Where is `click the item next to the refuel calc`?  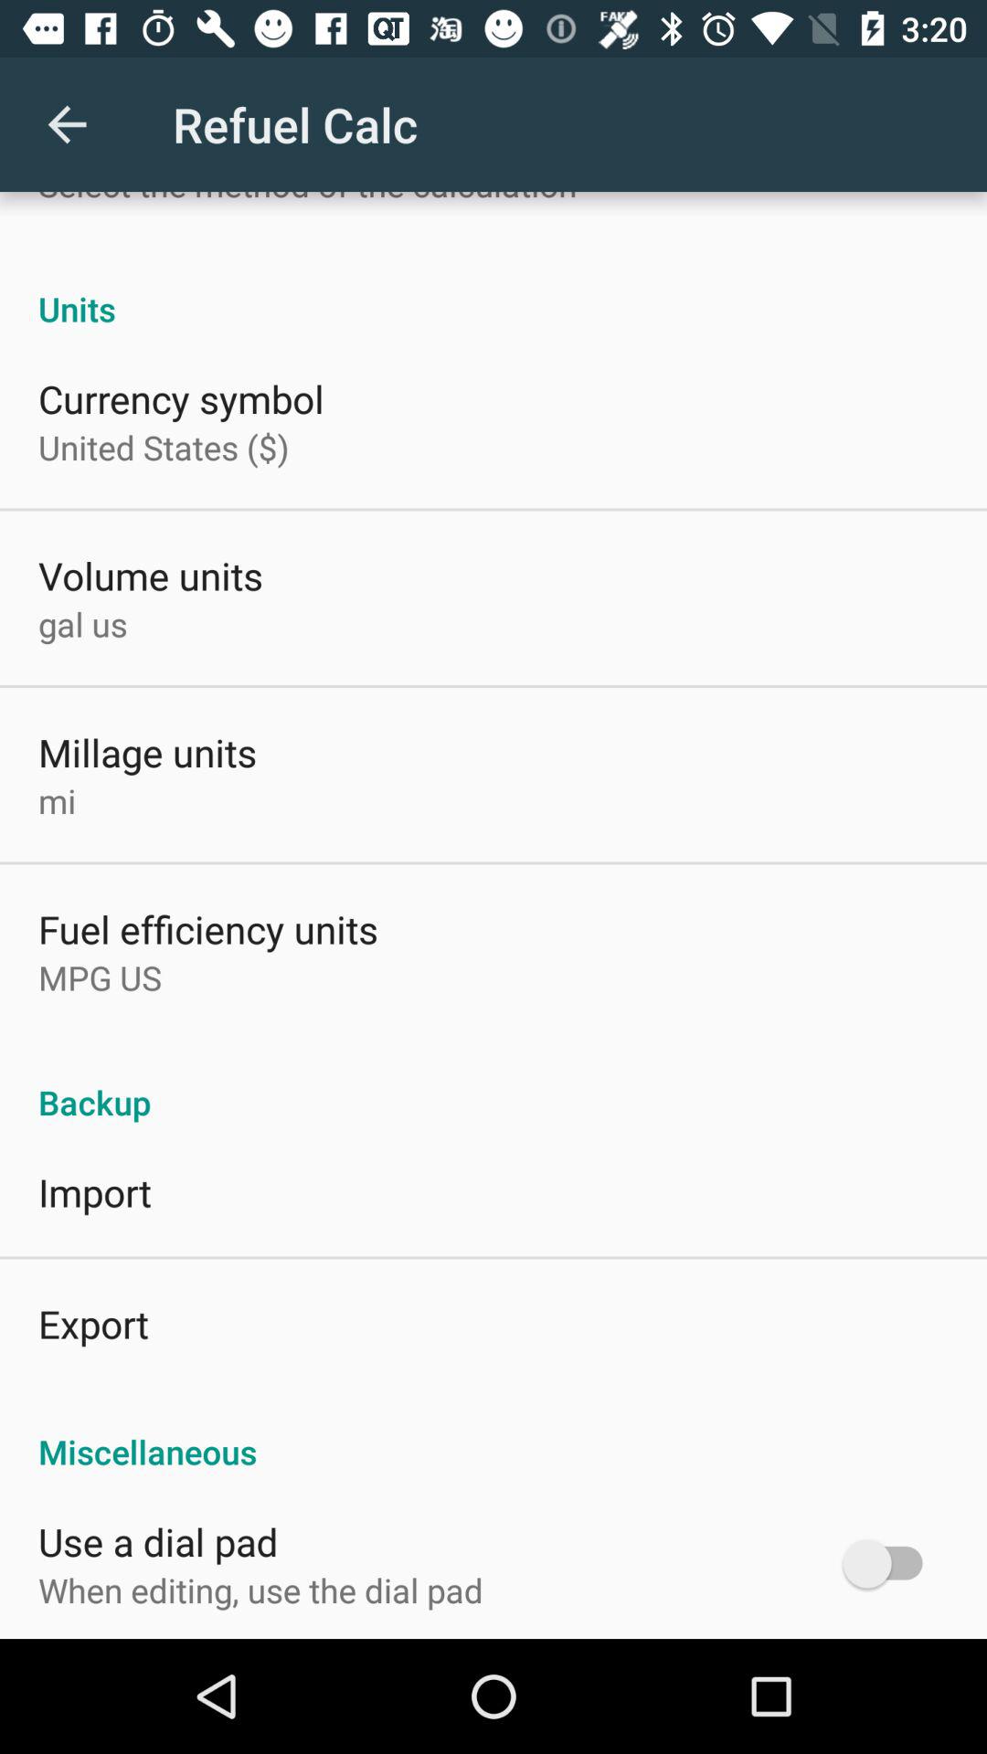
click the item next to the refuel calc is located at coordinates (67, 124).